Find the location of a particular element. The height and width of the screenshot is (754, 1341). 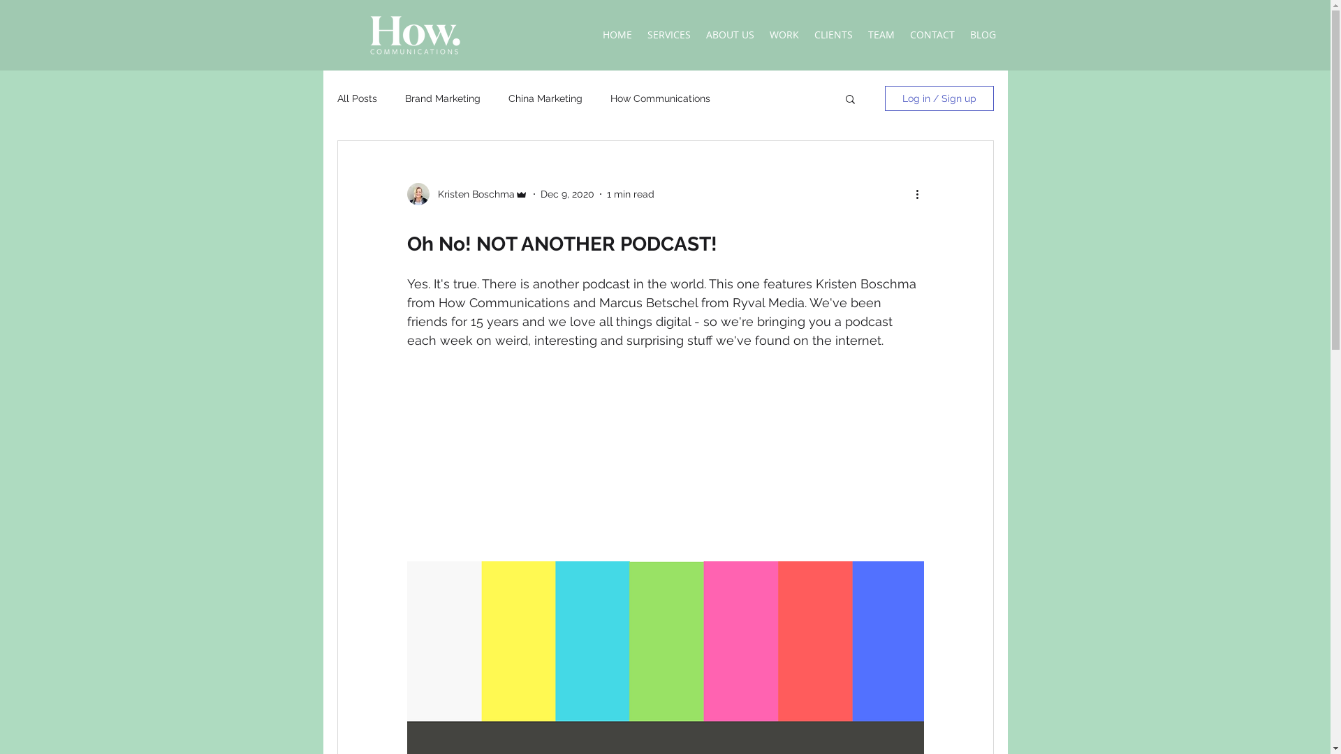

TEAM is located at coordinates (881, 35).